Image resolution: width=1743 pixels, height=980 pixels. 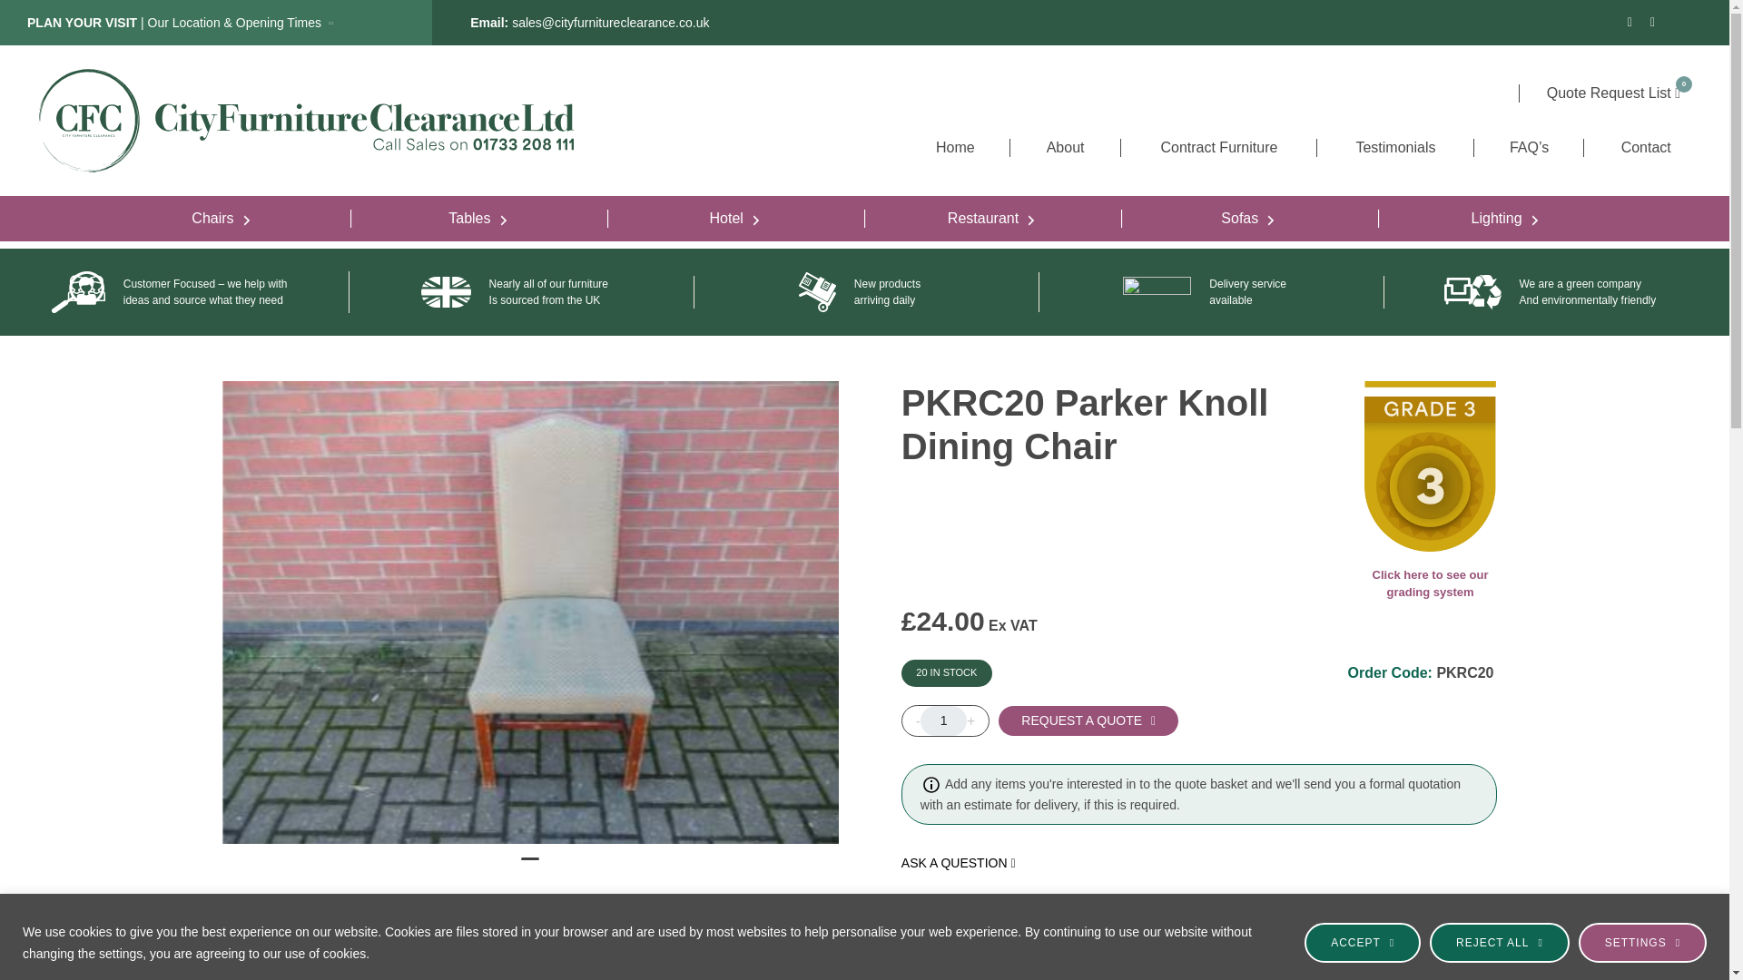 I want to click on 1, so click(x=943, y=720).